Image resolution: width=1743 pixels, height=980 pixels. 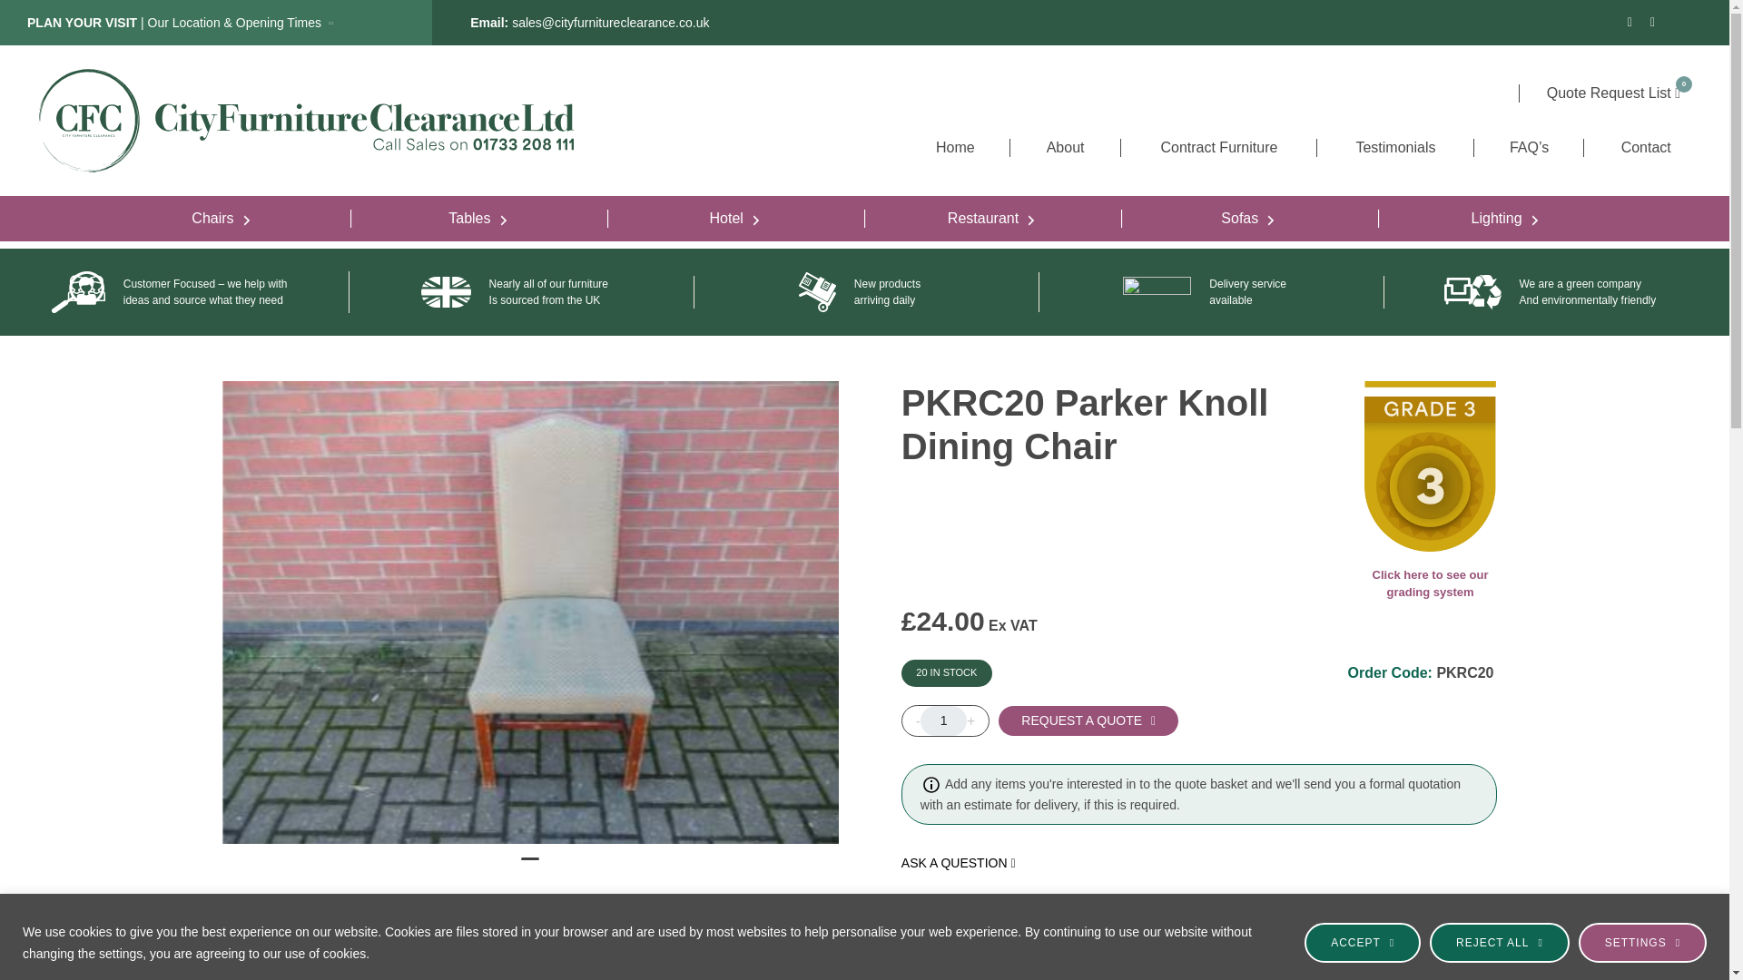 I want to click on 1, so click(x=943, y=720).